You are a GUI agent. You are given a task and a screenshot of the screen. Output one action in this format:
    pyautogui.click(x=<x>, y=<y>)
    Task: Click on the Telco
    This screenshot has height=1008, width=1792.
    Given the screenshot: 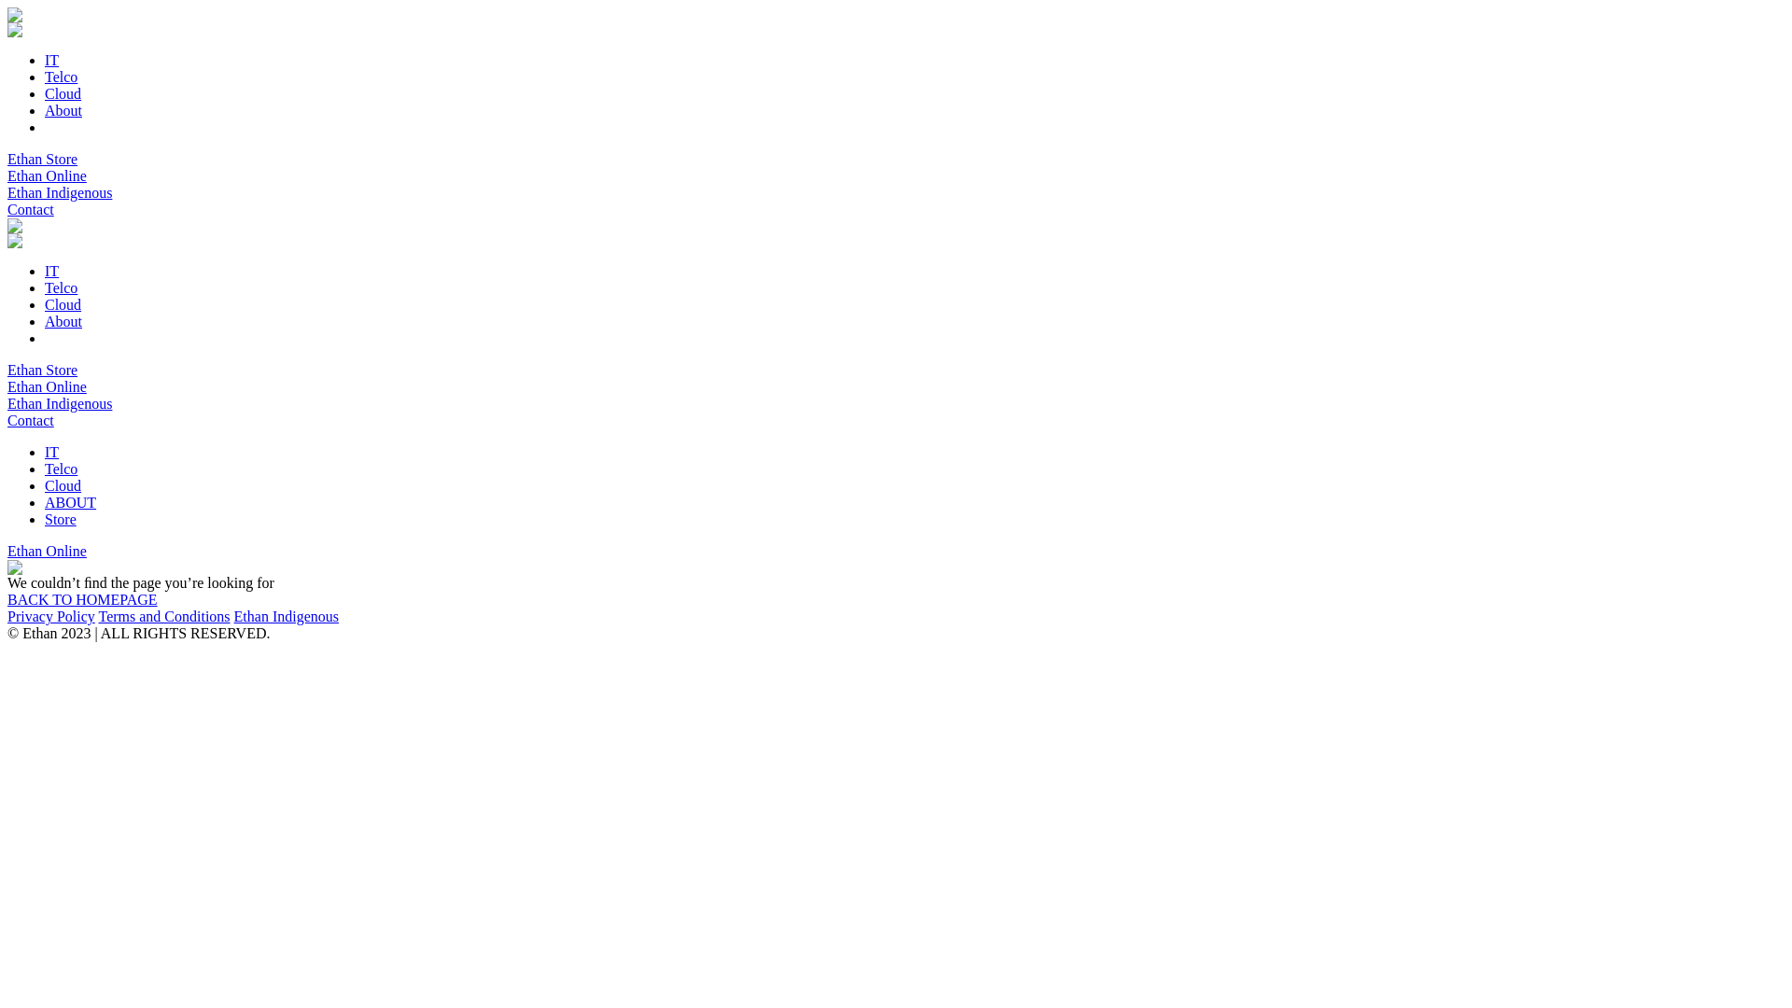 What is the action you would take?
    pyautogui.click(x=62, y=469)
    